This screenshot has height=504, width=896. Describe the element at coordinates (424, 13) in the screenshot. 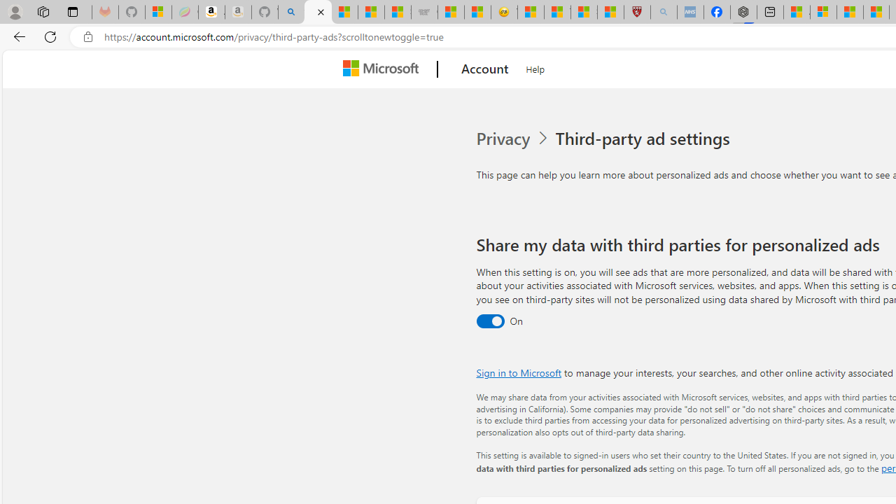

I see `Combat Siege` at that location.